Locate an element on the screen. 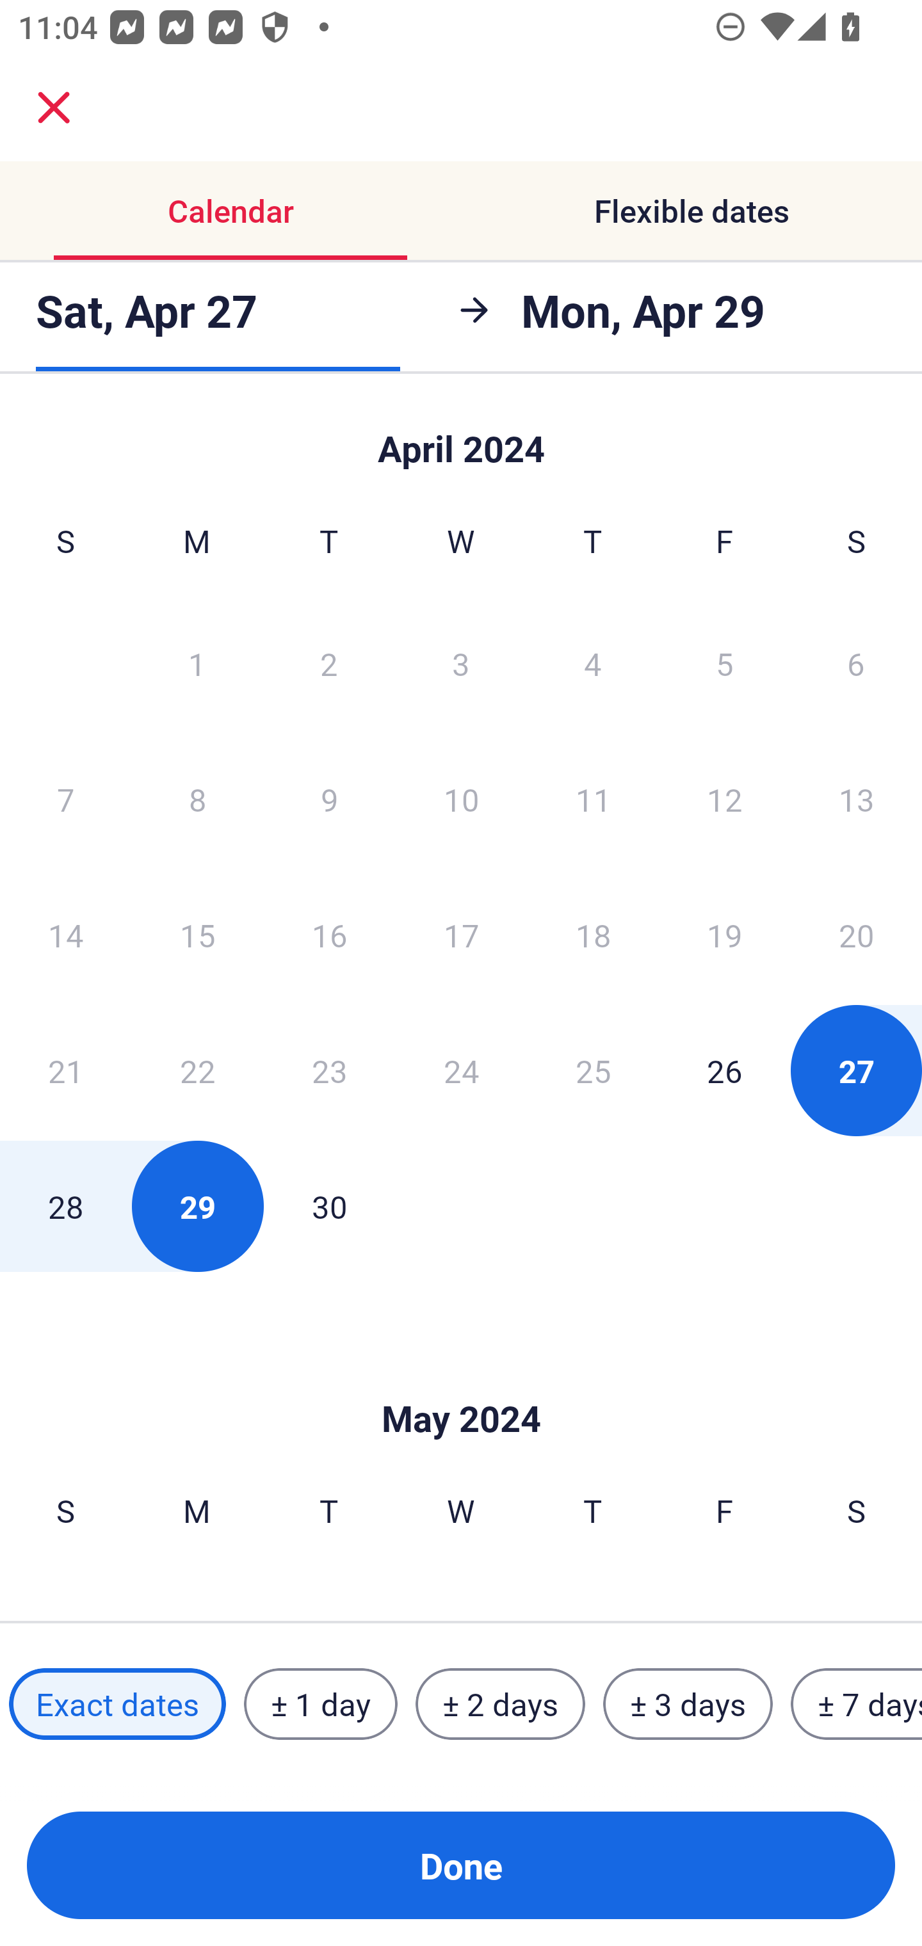 The height and width of the screenshot is (1946, 922). 11 Thursday, April 11, 2024 is located at coordinates (593, 799).